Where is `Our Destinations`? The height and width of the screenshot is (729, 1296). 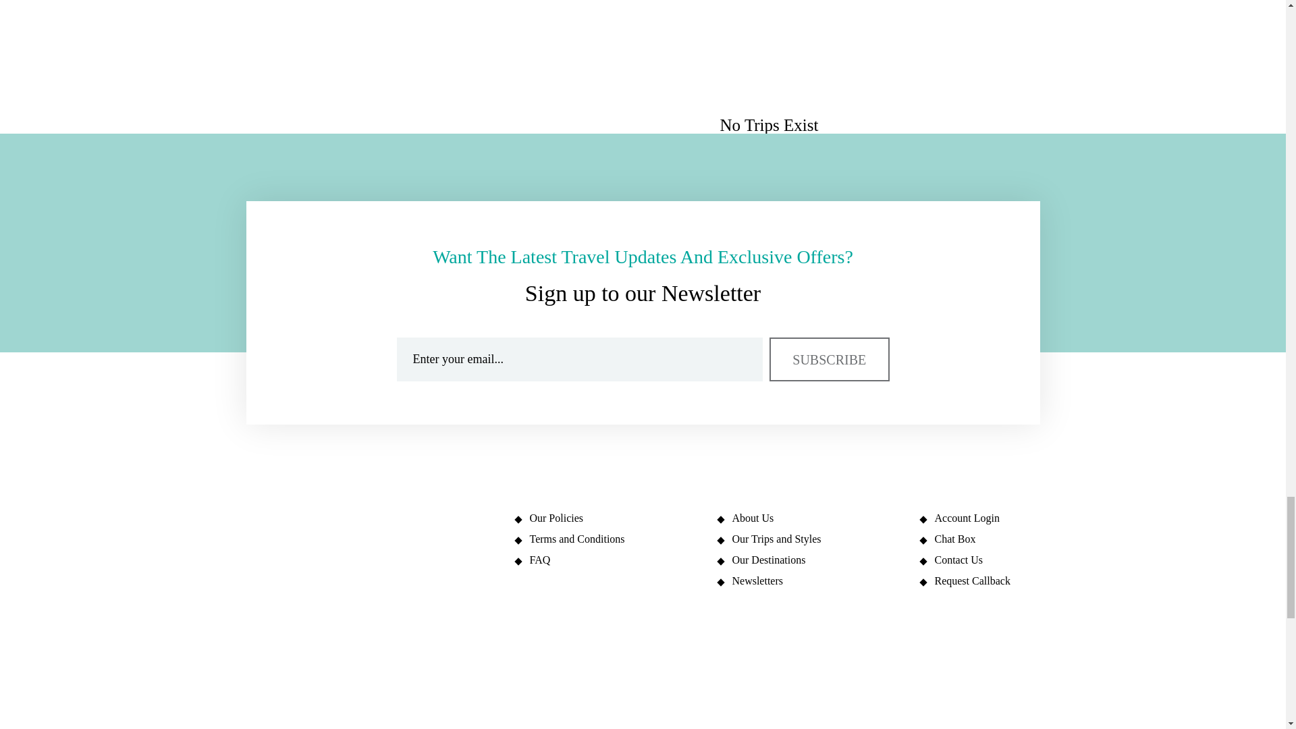 Our Destinations is located at coordinates (811, 560).